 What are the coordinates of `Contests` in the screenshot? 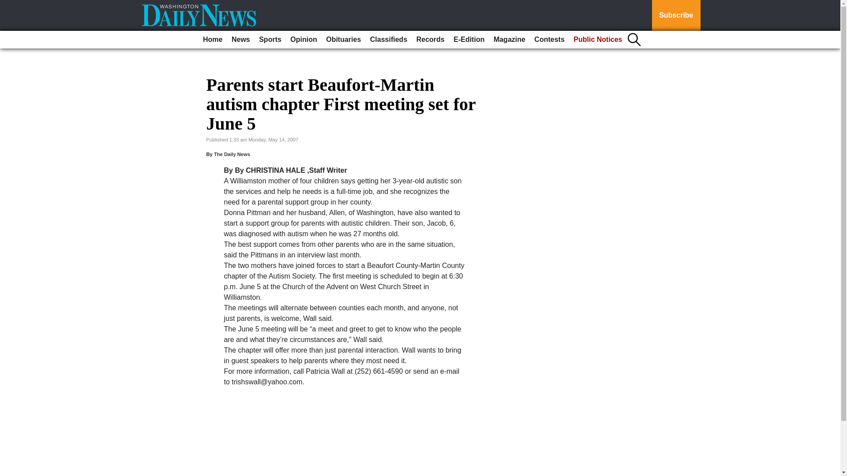 It's located at (549, 40).